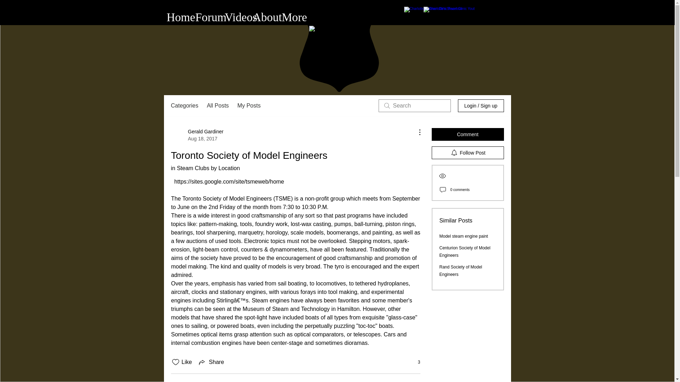  What do you see at coordinates (249, 106) in the screenshot?
I see `My Posts` at bounding box center [249, 106].